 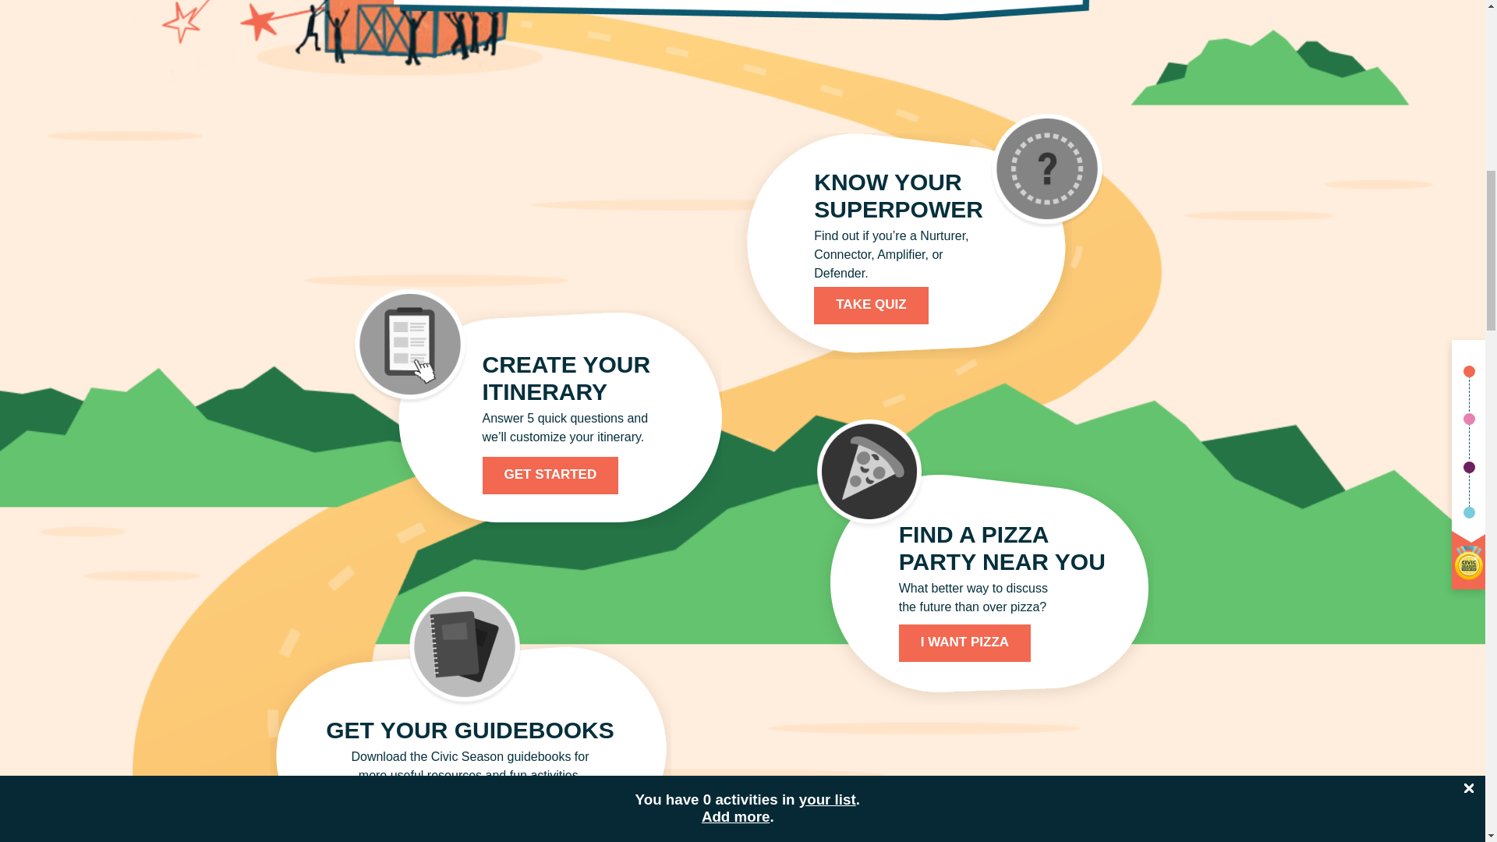 What do you see at coordinates (871, 306) in the screenshot?
I see `TAKE QUIZ` at bounding box center [871, 306].